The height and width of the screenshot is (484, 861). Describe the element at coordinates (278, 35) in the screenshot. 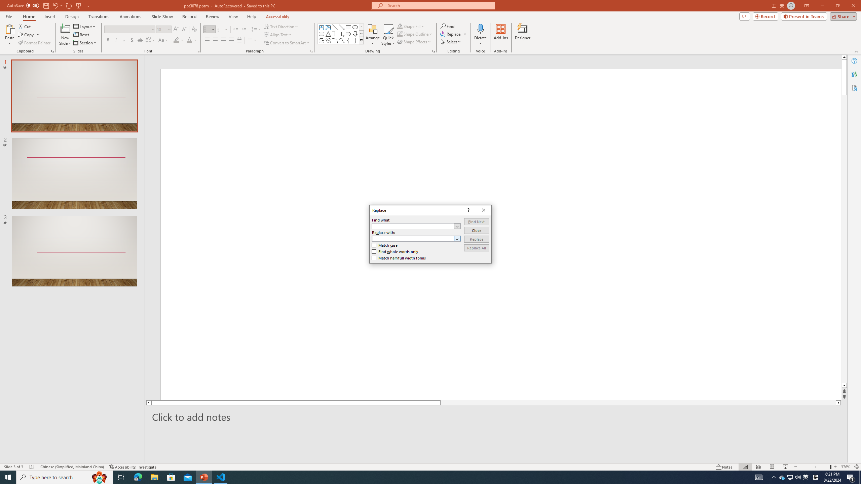

I see `Align Text` at that location.